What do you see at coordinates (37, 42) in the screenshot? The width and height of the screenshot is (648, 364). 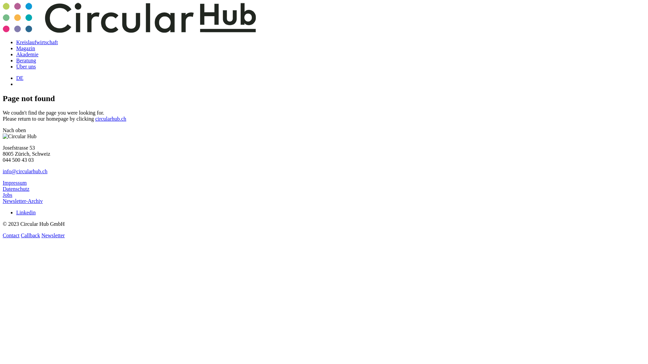 I see `Kreislaufwirtschaft` at bounding box center [37, 42].